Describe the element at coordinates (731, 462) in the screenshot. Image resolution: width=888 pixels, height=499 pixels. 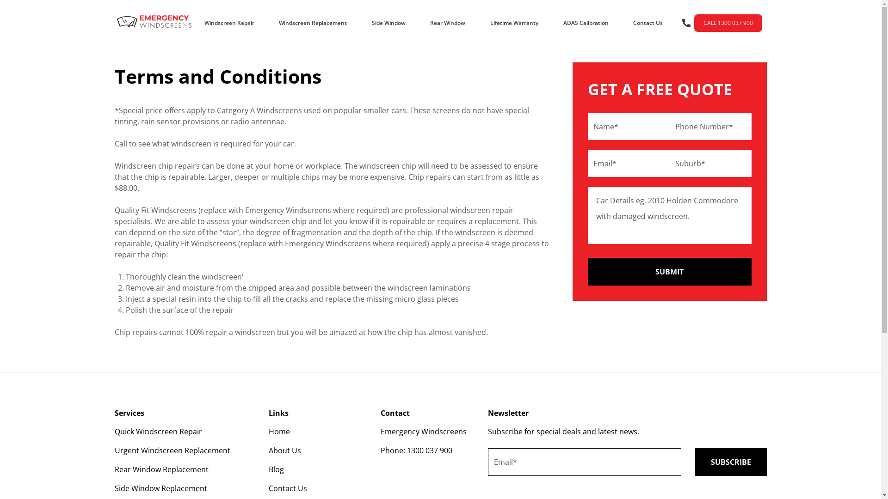
I see `Subscribe` at that location.